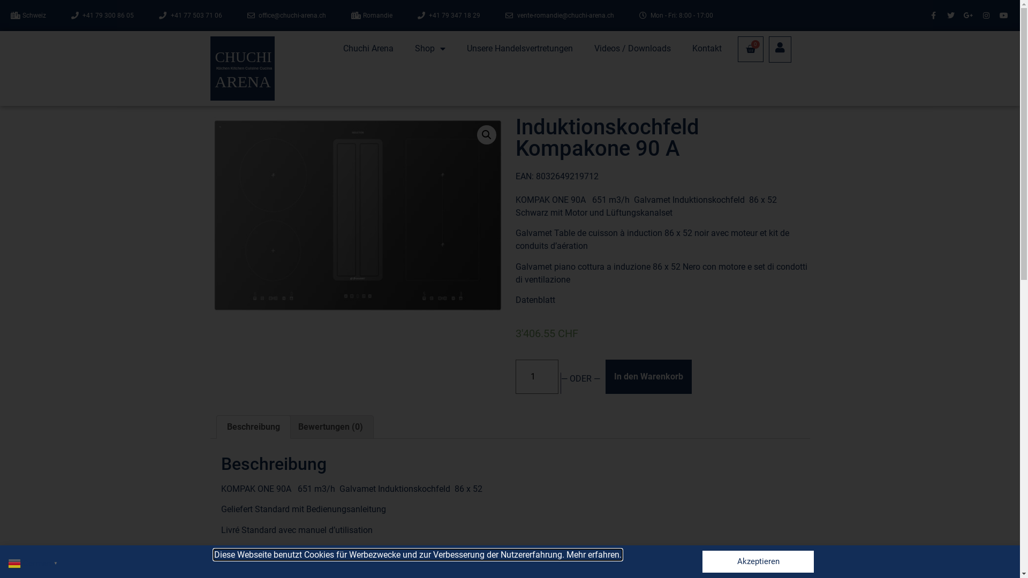 Image resolution: width=1028 pixels, height=578 pixels. Describe the element at coordinates (560, 16) in the screenshot. I see `vente-romandie@chuchi-arena.ch` at that location.